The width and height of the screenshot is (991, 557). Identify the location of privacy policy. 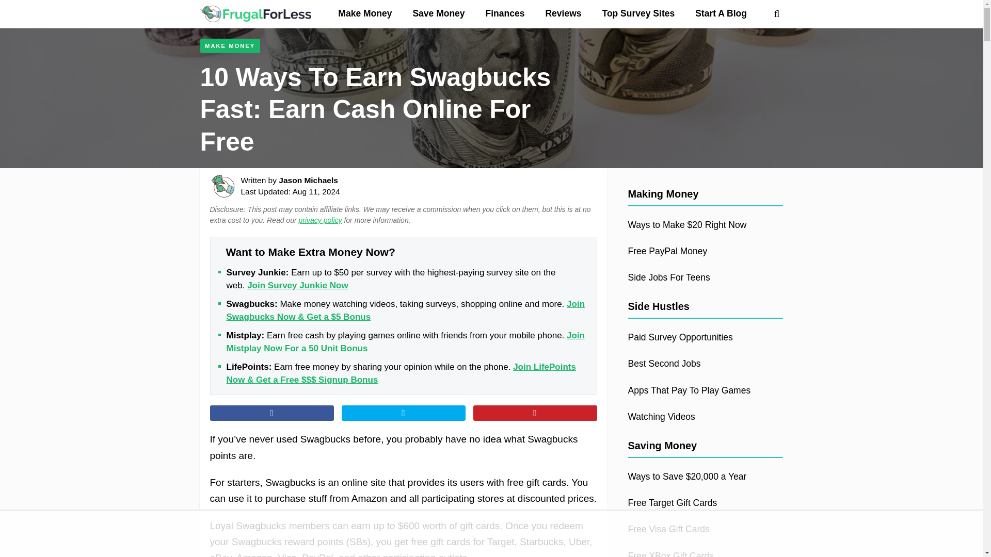
(320, 220).